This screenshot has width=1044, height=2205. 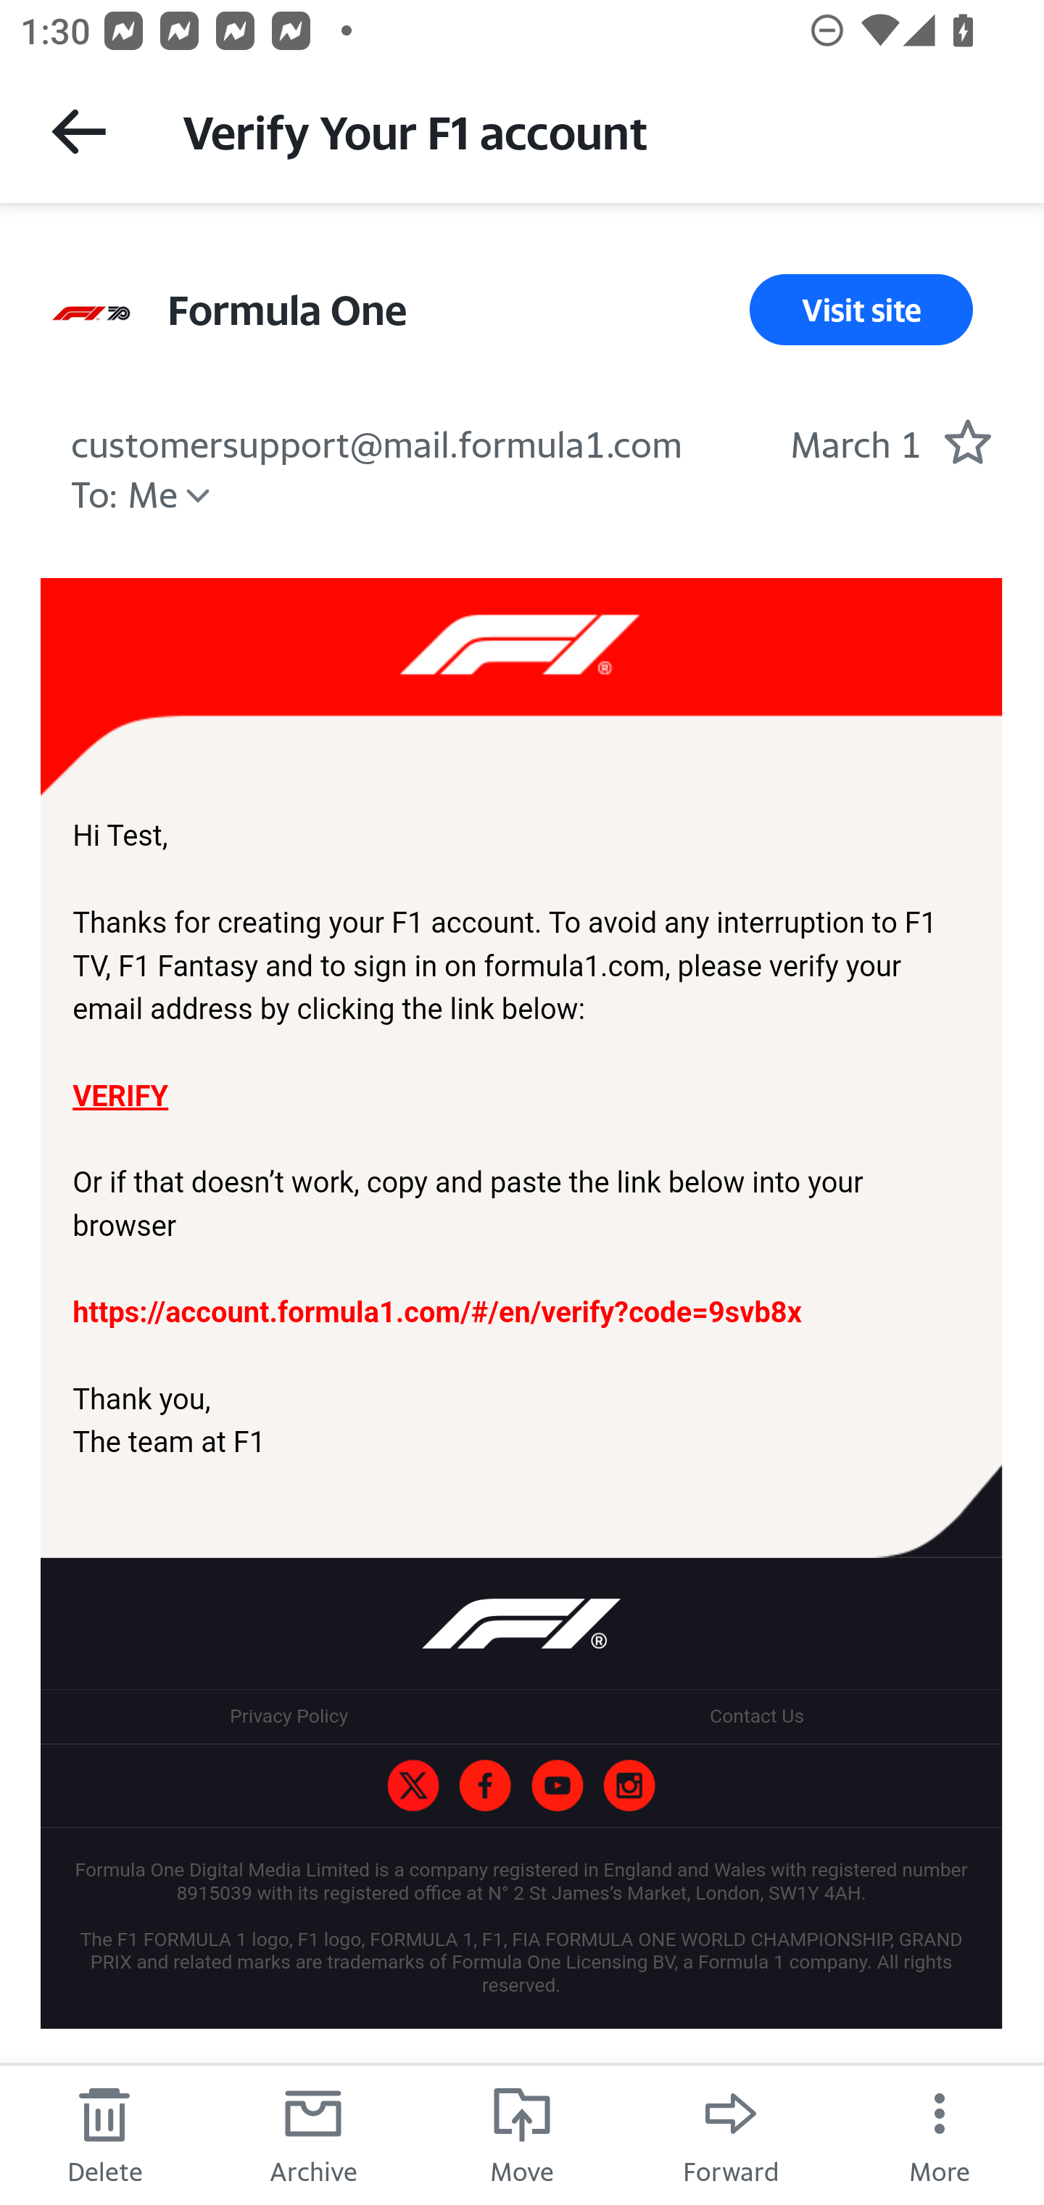 What do you see at coordinates (289, 1715) in the screenshot?
I see `Privacy Policy` at bounding box center [289, 1715].